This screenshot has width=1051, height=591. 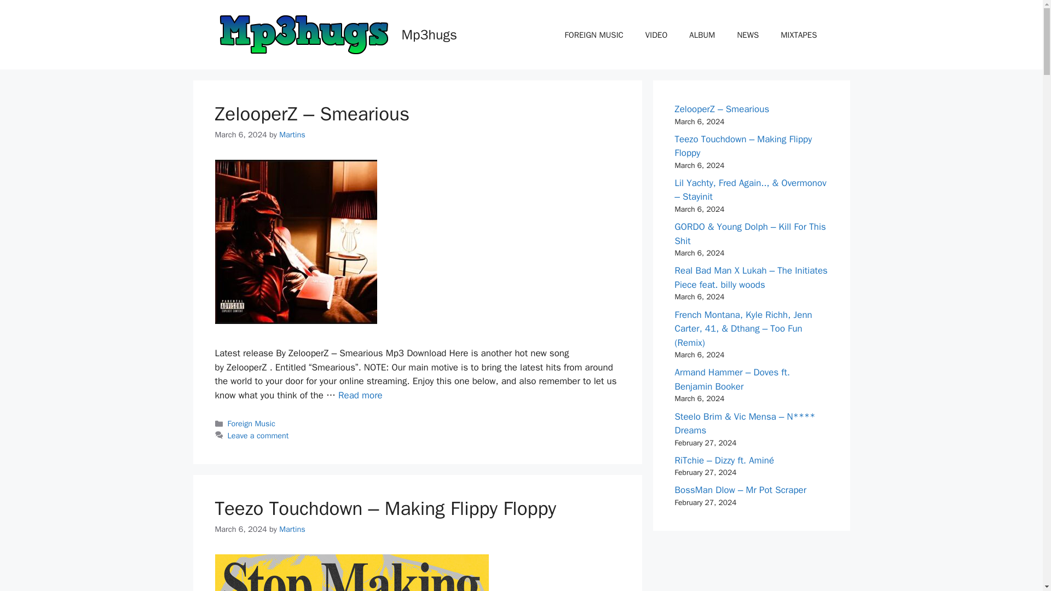 What do you see at coordinates (702, 34) in the screenshot?
I see `ALBUM` at bounding box center [702, 34].